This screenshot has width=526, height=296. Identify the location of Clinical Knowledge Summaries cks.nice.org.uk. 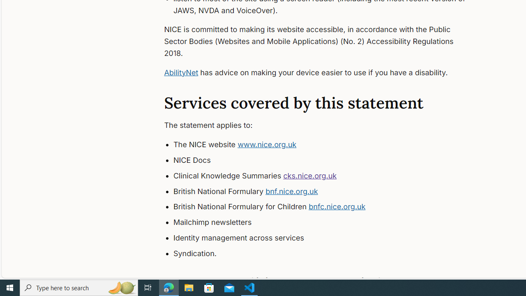
(327, 176).